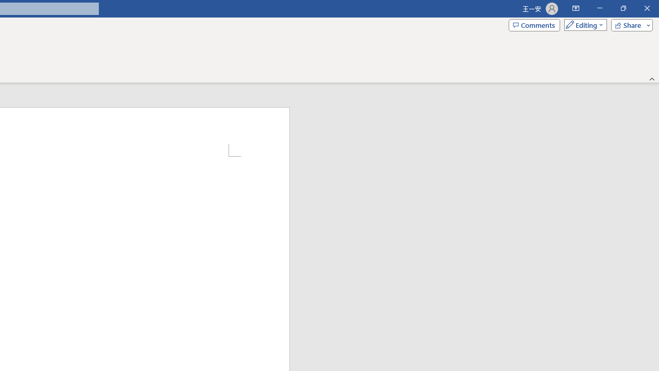  Describe the element at coordinates (534, 25) in the screenshot. I see `Comments` at that location.